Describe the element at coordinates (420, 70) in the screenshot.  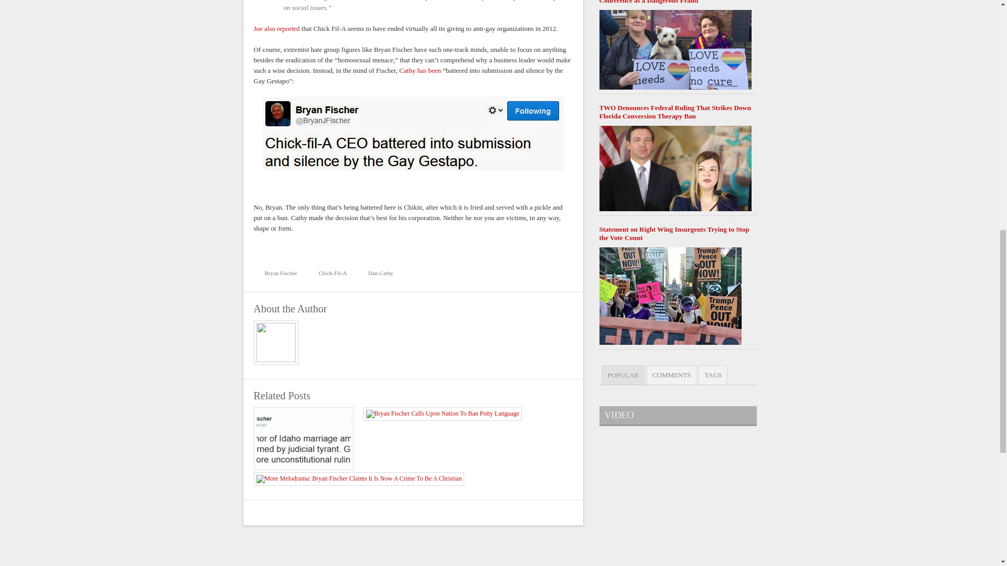
I see `Cathy has been` at that location.